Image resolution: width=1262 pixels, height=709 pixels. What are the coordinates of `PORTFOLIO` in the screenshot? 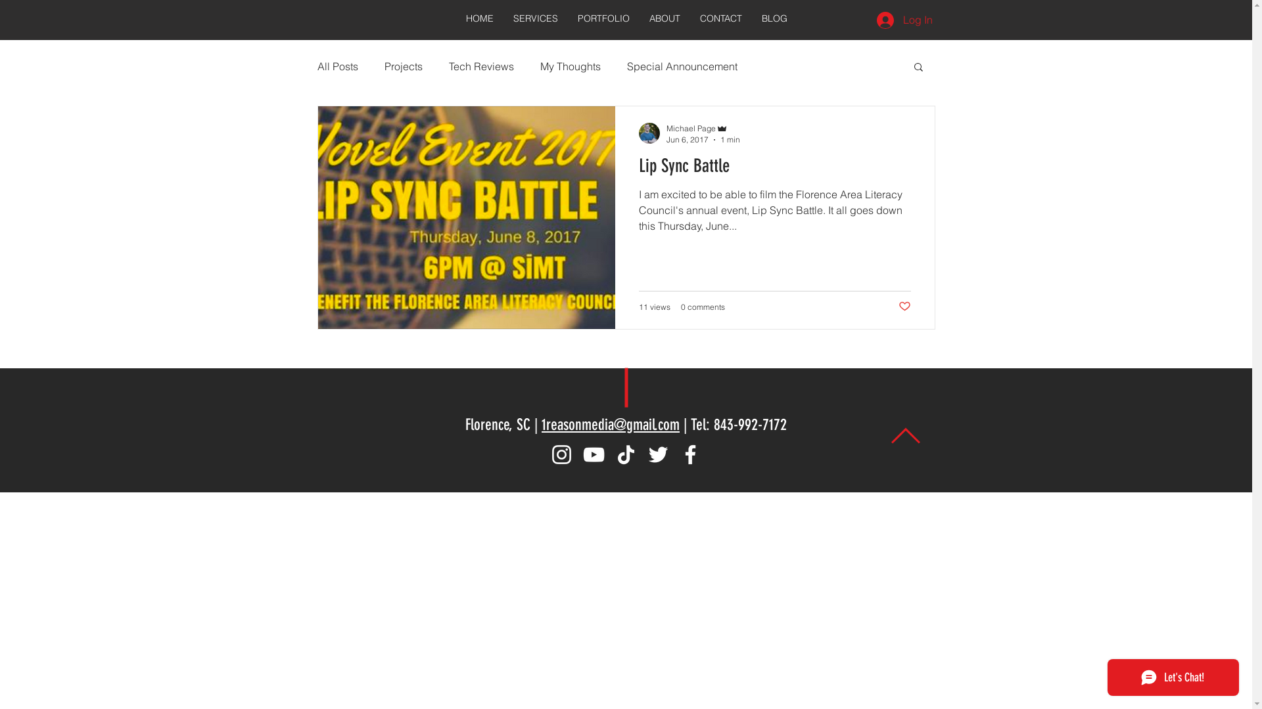 It's located at (603, 18).